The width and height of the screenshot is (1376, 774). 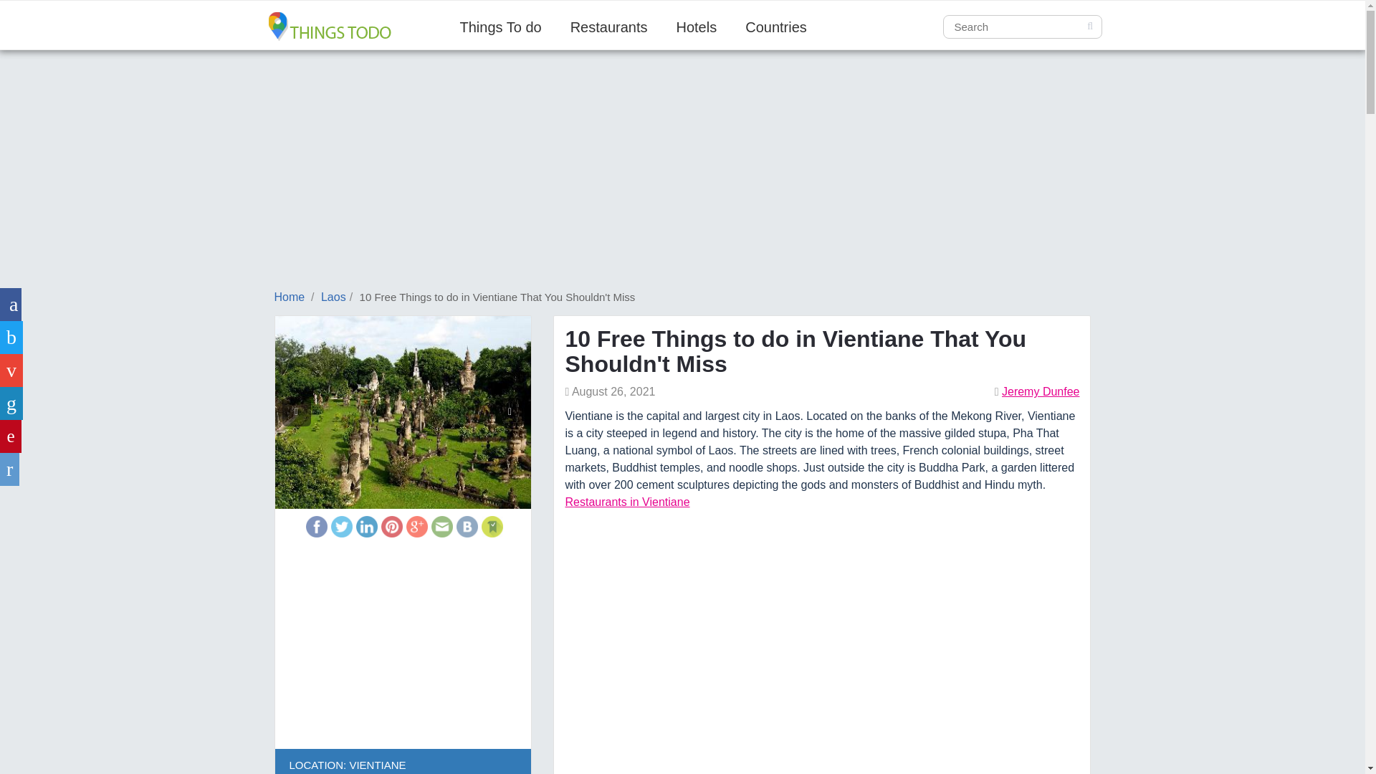 What do you see at coordinates (608, 27) in the screenshot?
I see `Restaurants` at bounding box center [608, 27].